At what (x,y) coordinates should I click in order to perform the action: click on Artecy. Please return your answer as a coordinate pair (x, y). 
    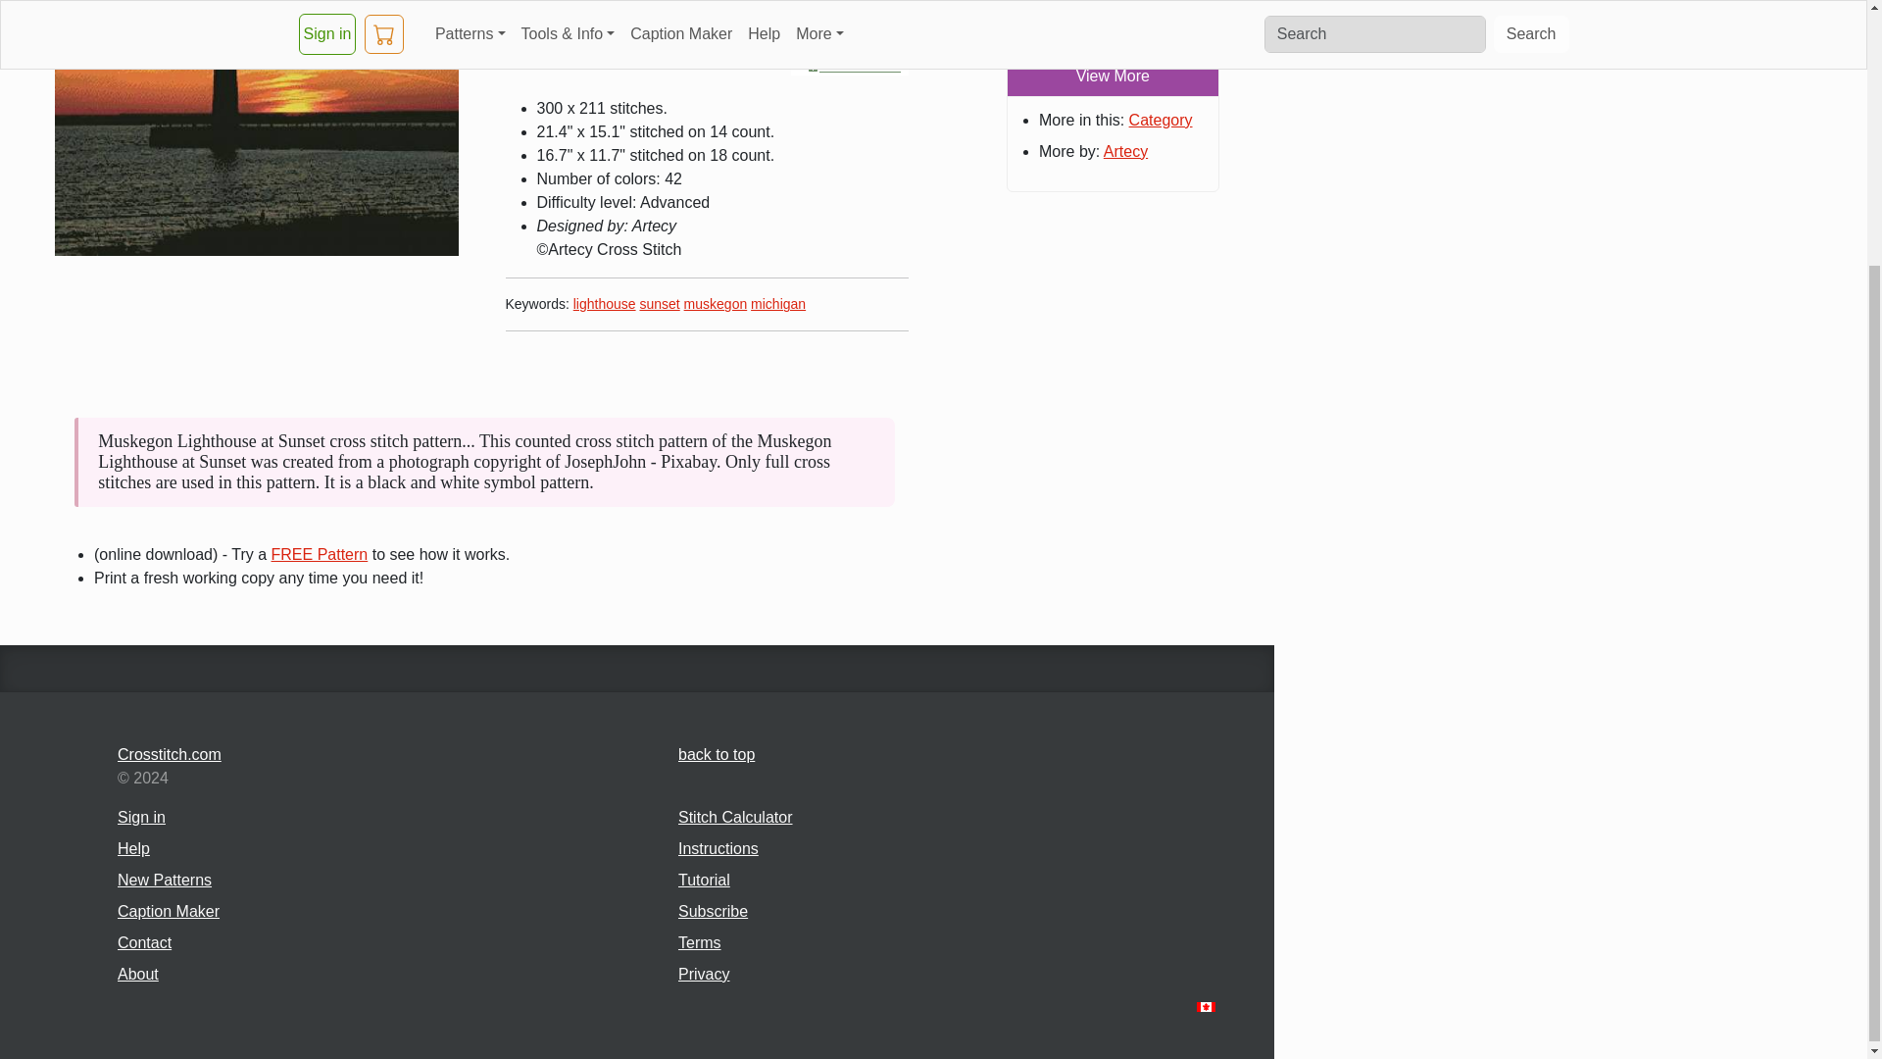
    Looking at the image, I should click on (1125, 151).